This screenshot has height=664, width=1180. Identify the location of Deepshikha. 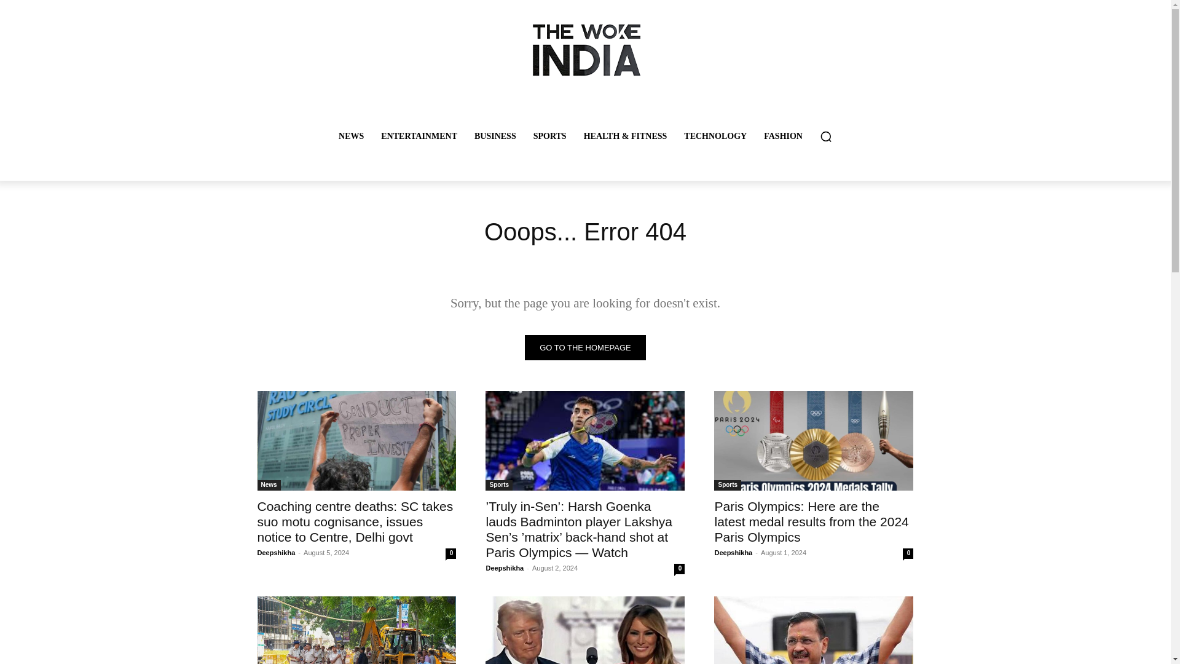
(504, 568).